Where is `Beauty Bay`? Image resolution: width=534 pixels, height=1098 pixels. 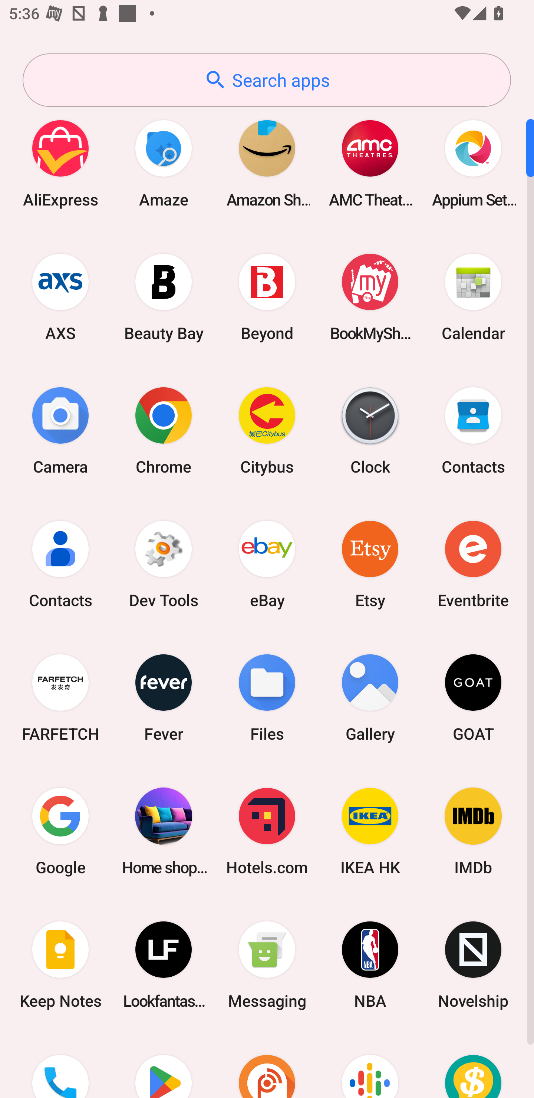 Beauty Bay is located at coordinates (164, 297).